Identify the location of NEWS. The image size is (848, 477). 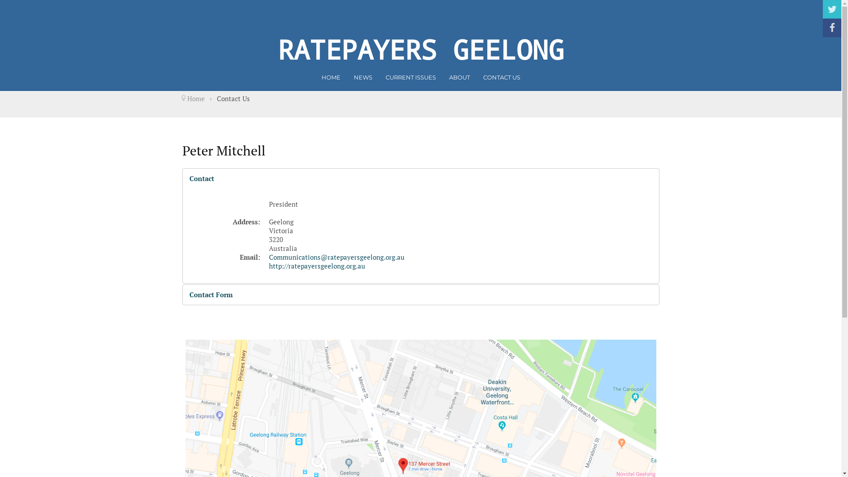
(363, 77).